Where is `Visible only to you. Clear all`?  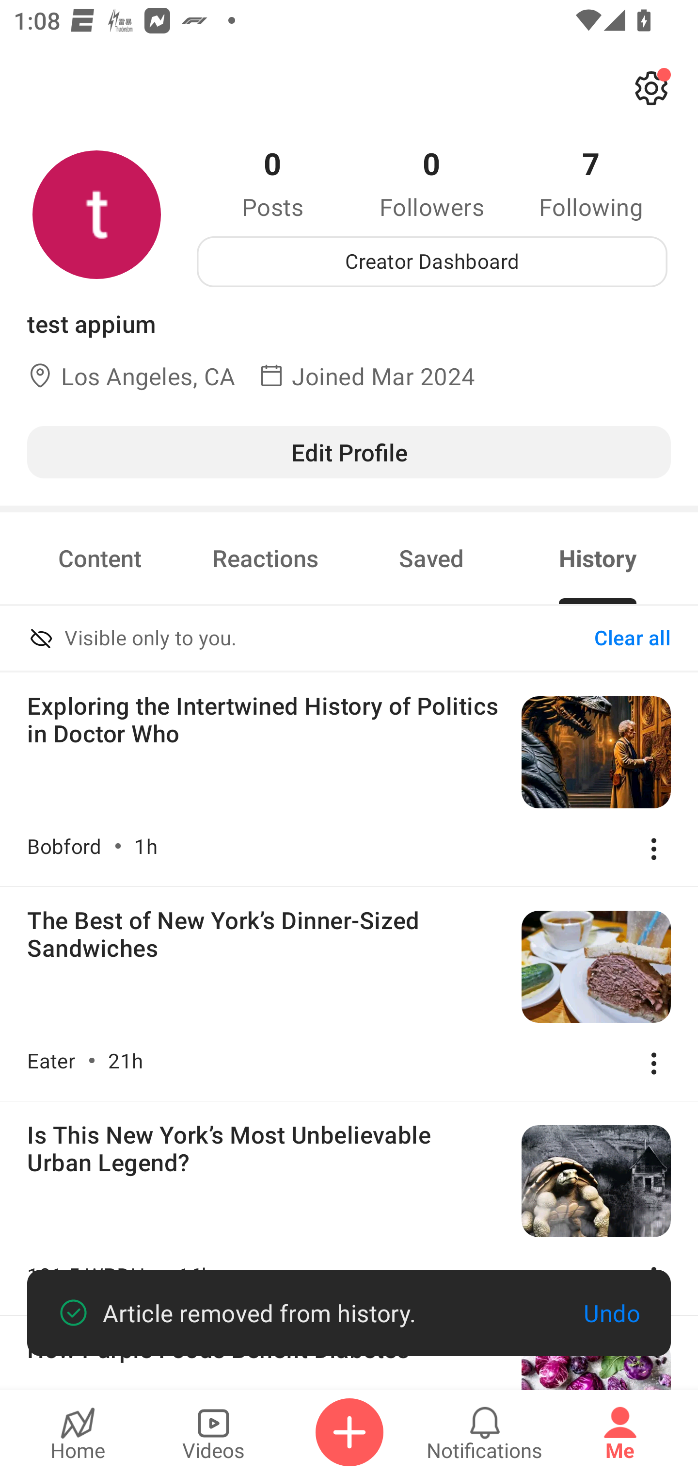 Visible only to you. Clear all is located at coordinates (349, 639).